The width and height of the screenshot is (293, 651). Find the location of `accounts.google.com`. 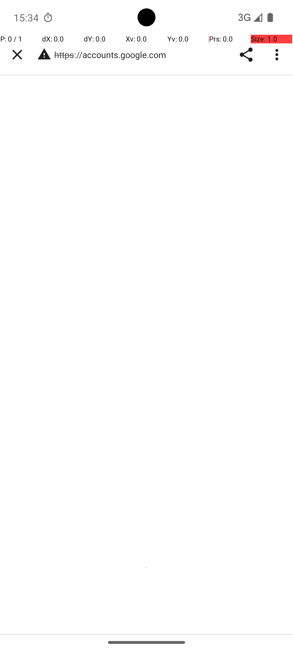

accounts.google.com is located at coordinates (66, 272).